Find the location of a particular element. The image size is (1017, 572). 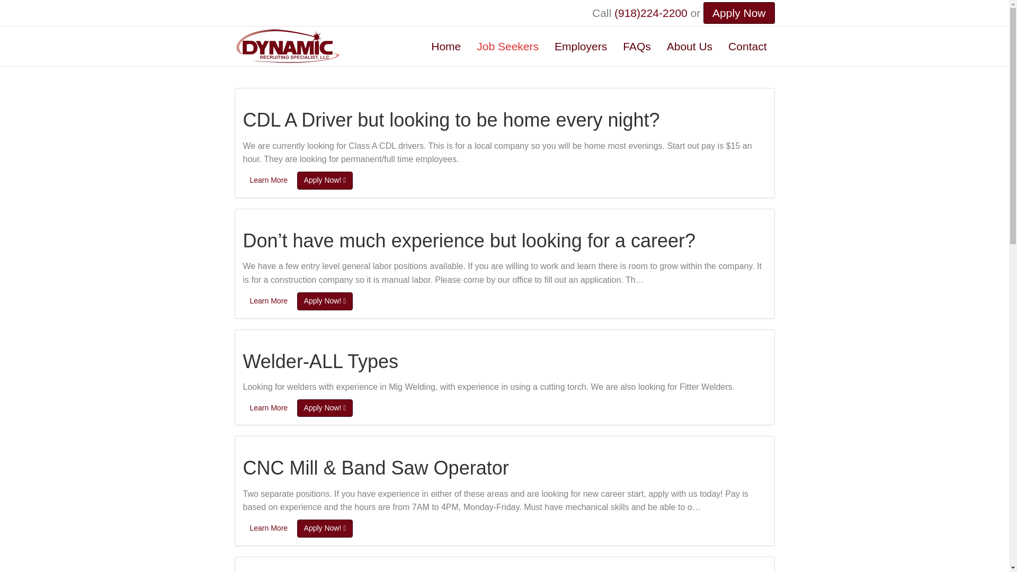

Employers is located at coordinates (581, 46).